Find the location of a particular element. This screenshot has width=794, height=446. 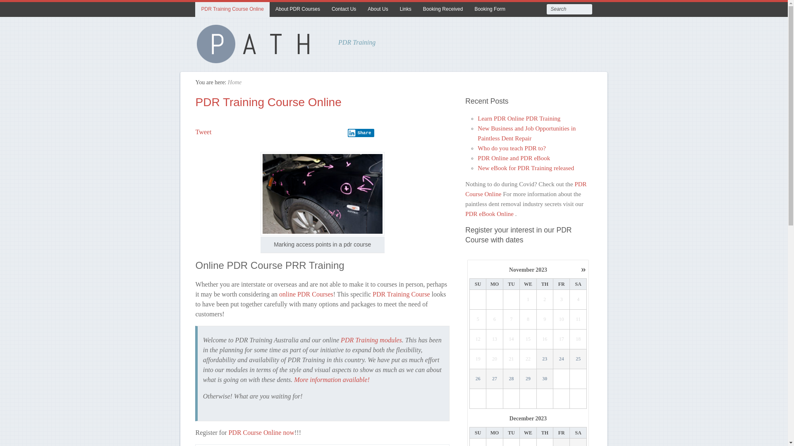

6 is located at coordinates (495, 320).